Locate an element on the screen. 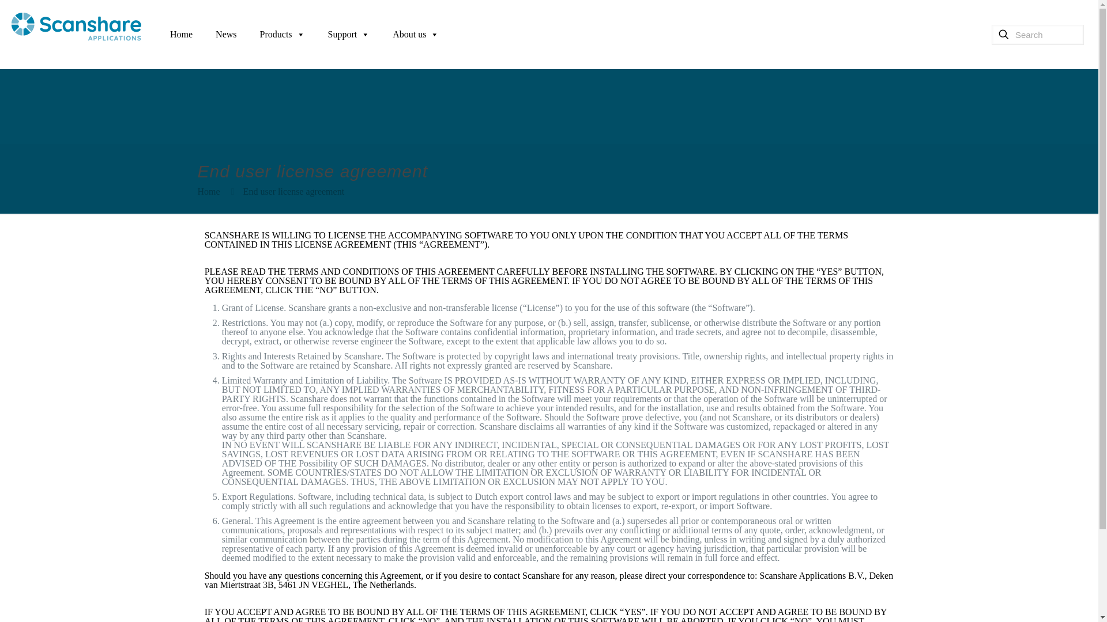  Support is located at coordinates (349, 35).